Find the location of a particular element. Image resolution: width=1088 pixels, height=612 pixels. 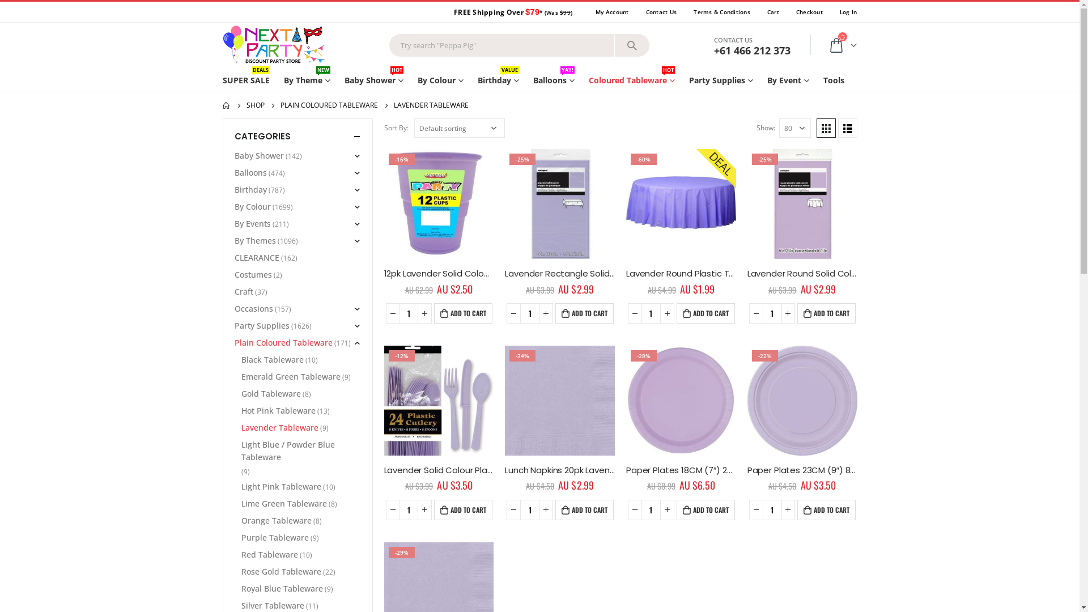

Baby Shower is located at coordinates (260, 156).